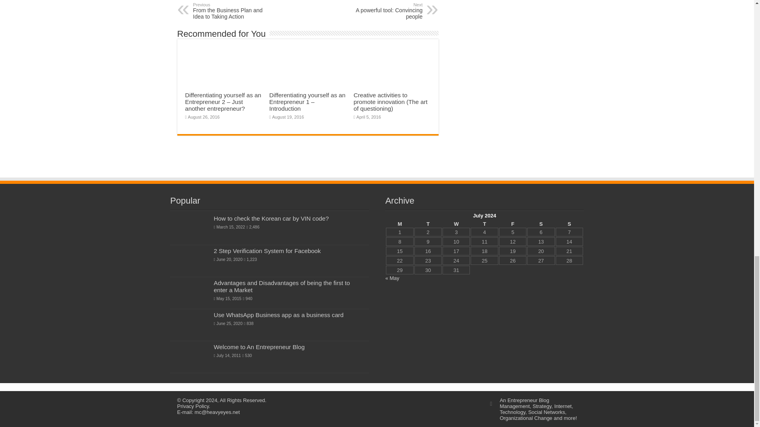 Image resolution: width=760 pixels, height=427 pixels. I want to click on Monday, so click(400, 224).